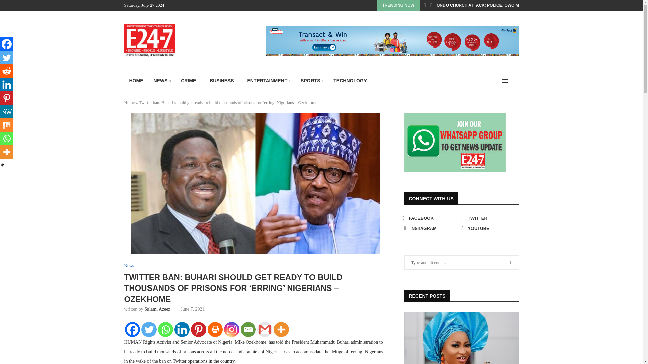 Image resolution: width=648 pixels, height=364 pixels. What do you see at coordinates (350, 81) in the screenshot?
I see `TECHNOLOGY` at bounding box center [350, 81].